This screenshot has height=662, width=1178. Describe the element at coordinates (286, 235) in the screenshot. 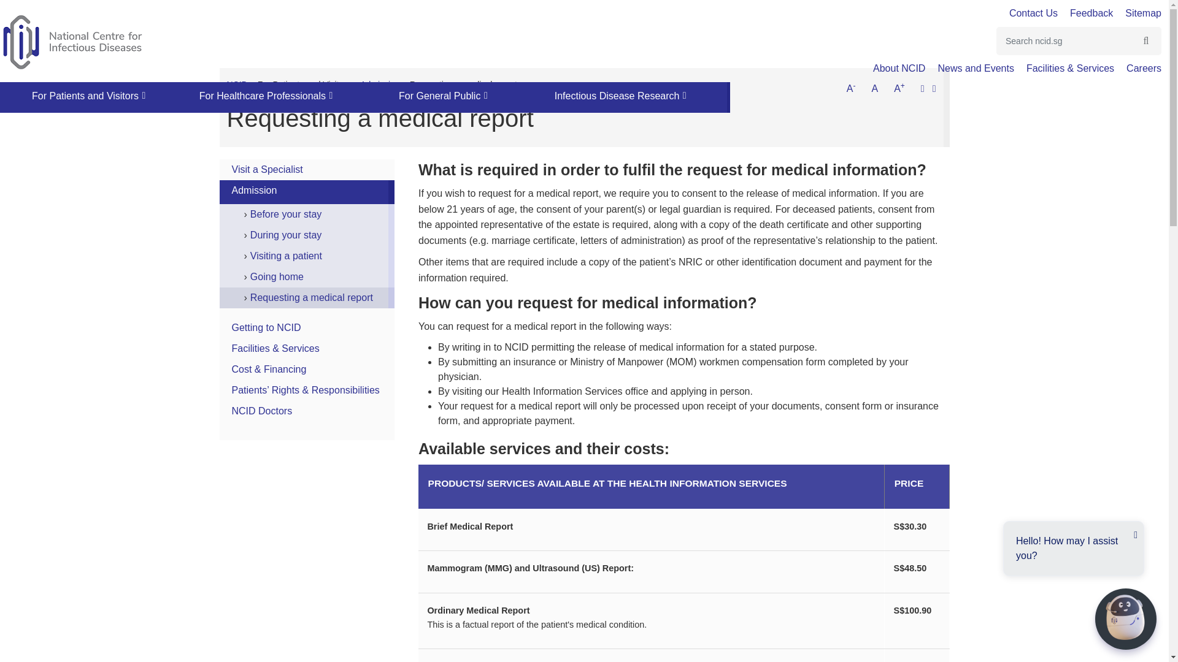

I see `During your stay` at that location.